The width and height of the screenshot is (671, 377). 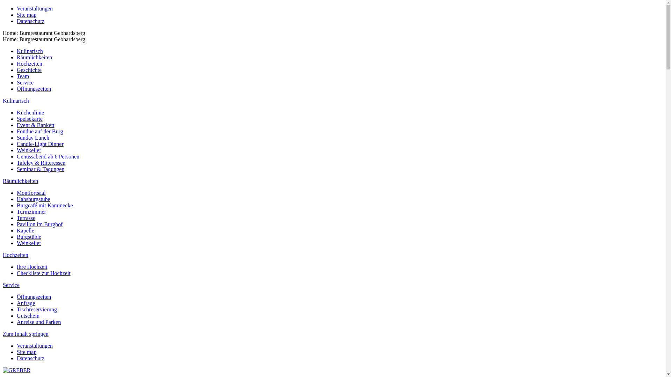 What do you see at coordinates (27, 15) in the screenshot?
I see `Site map` at bounding box center [27, 15].